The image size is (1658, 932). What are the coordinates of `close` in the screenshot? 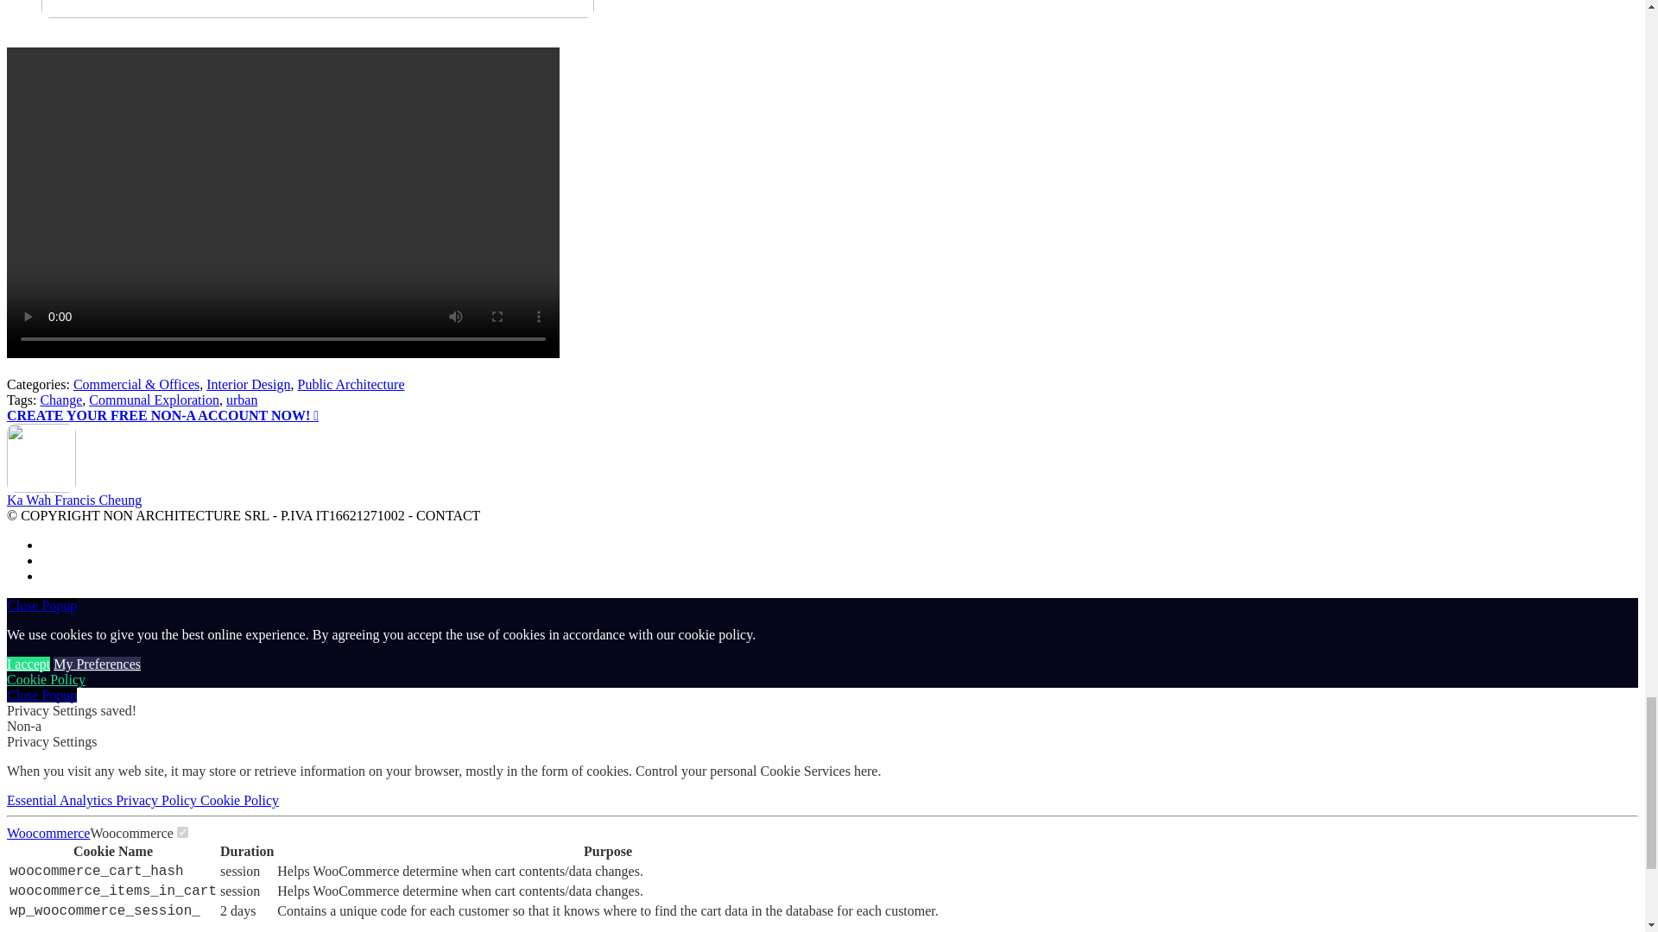 It's located at (41, 696).